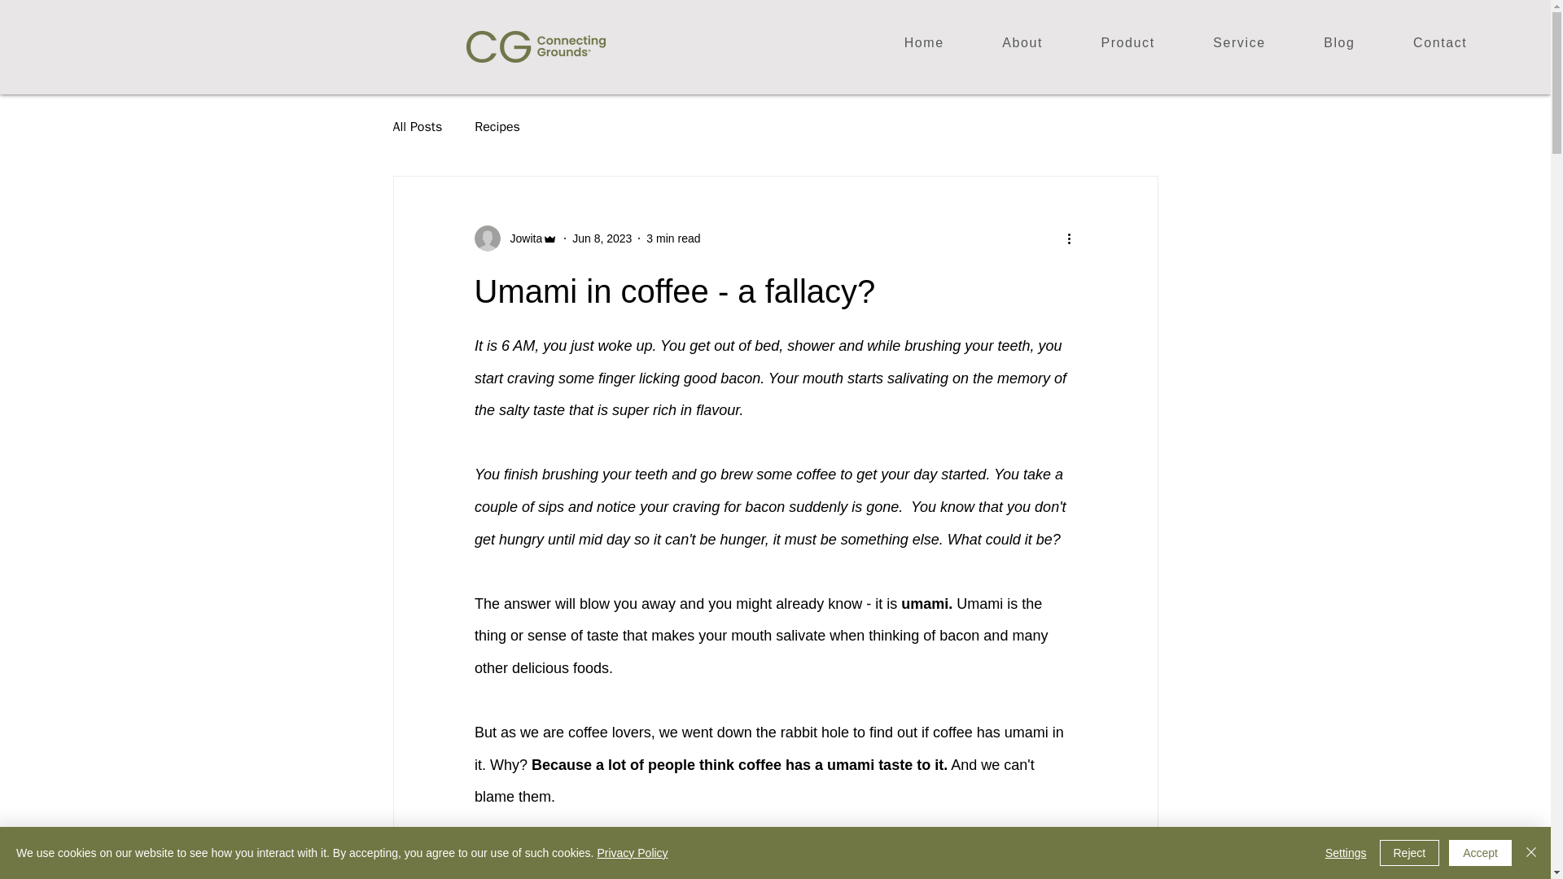 This screenshot has width=1563, height=879. I want to click on green.png, so click(536, 46).